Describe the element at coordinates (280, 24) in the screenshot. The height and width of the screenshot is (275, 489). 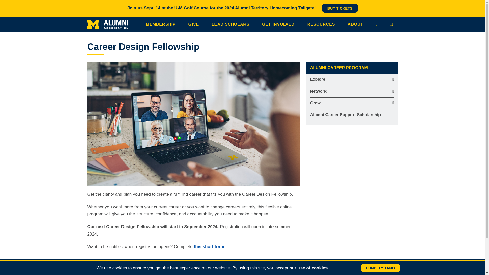
I see `GET INVOLVED` at that location.